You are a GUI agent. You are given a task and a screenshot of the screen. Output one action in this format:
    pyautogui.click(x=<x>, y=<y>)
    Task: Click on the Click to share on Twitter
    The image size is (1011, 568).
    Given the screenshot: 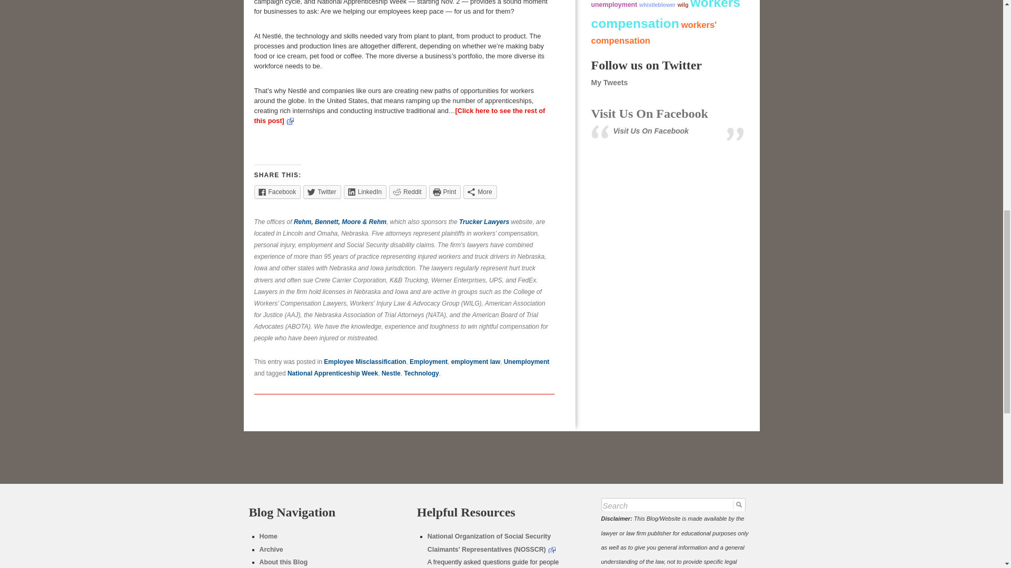 What is the action you would take?
    pyautogui.click(x=322, y=192)
    